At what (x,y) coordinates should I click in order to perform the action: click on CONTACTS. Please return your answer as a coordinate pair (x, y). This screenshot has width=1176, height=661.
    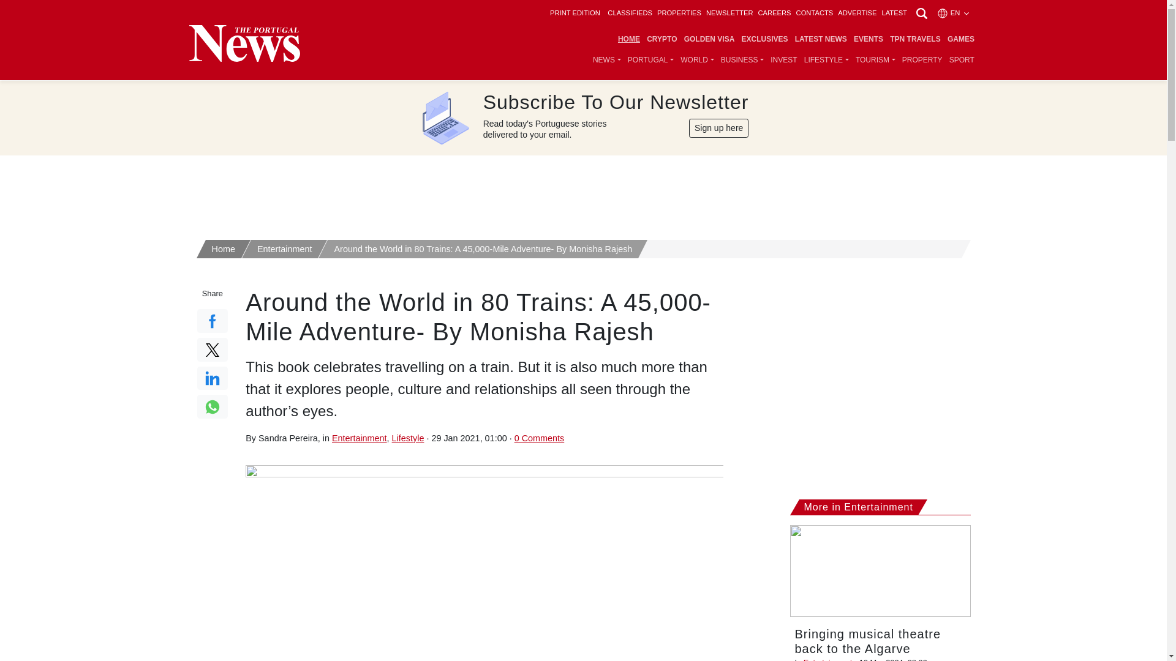
    Looking at the image, I should click on (815, 13).